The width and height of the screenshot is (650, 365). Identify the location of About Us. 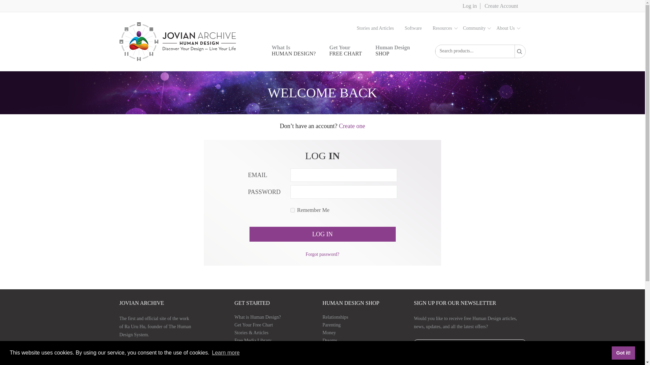
(393, 51).